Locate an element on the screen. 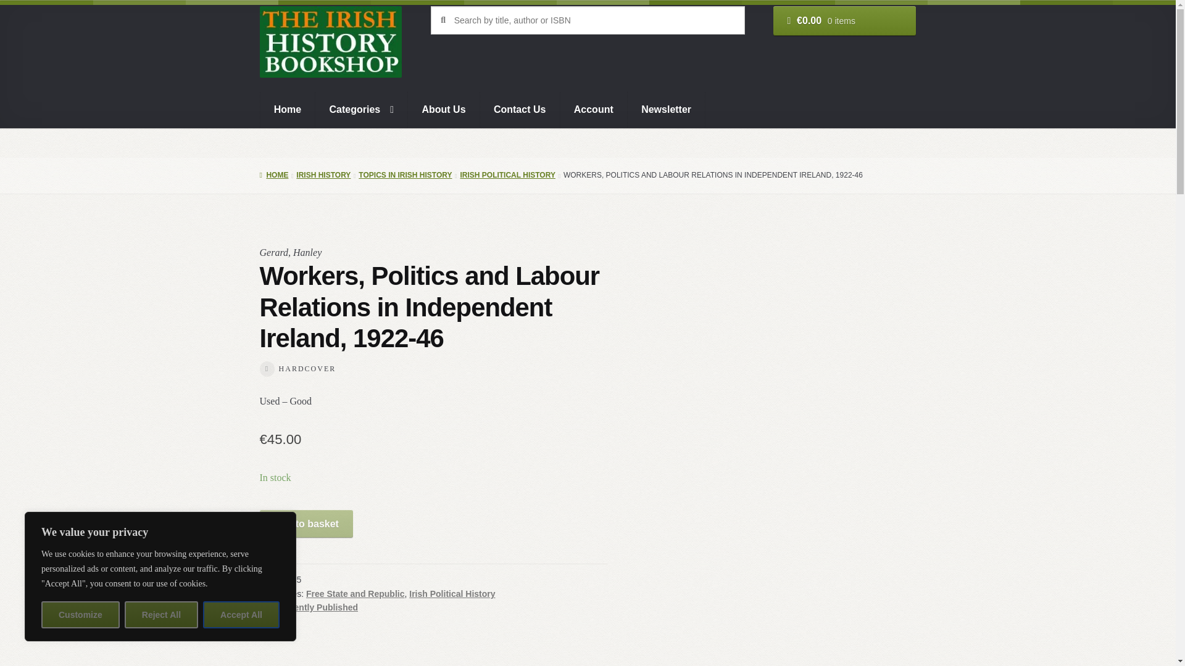  Customize is located at coordinates (80, 615).